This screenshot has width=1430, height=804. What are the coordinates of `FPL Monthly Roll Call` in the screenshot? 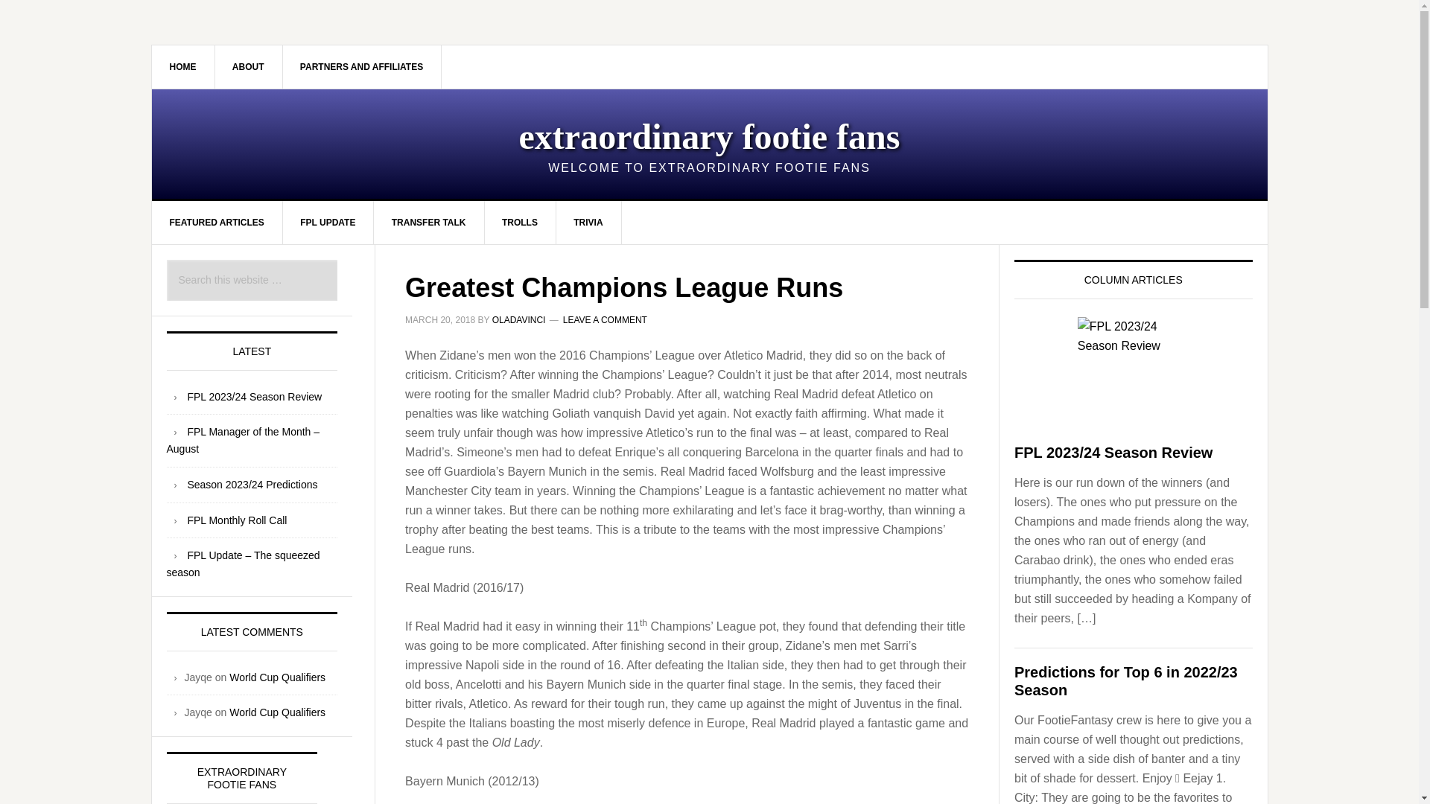 It's located at (237, 520).